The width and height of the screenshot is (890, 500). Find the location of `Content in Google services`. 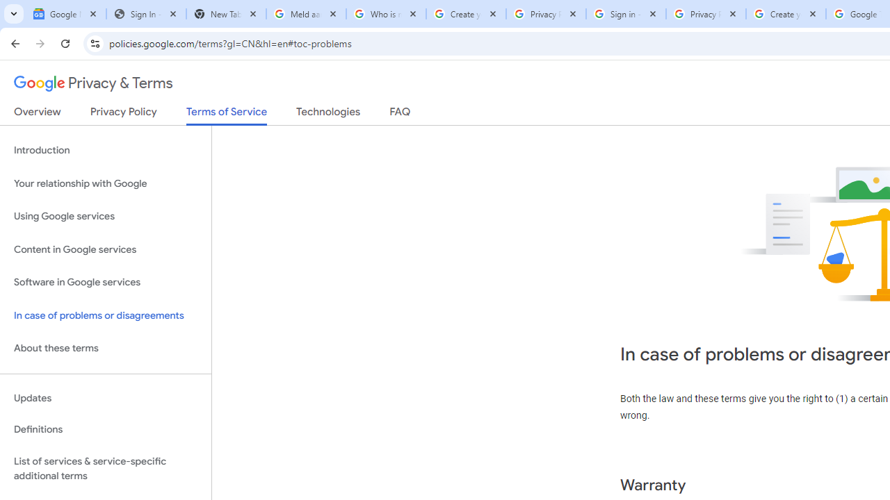

Content in Google services is located at coordinates (106, 249).